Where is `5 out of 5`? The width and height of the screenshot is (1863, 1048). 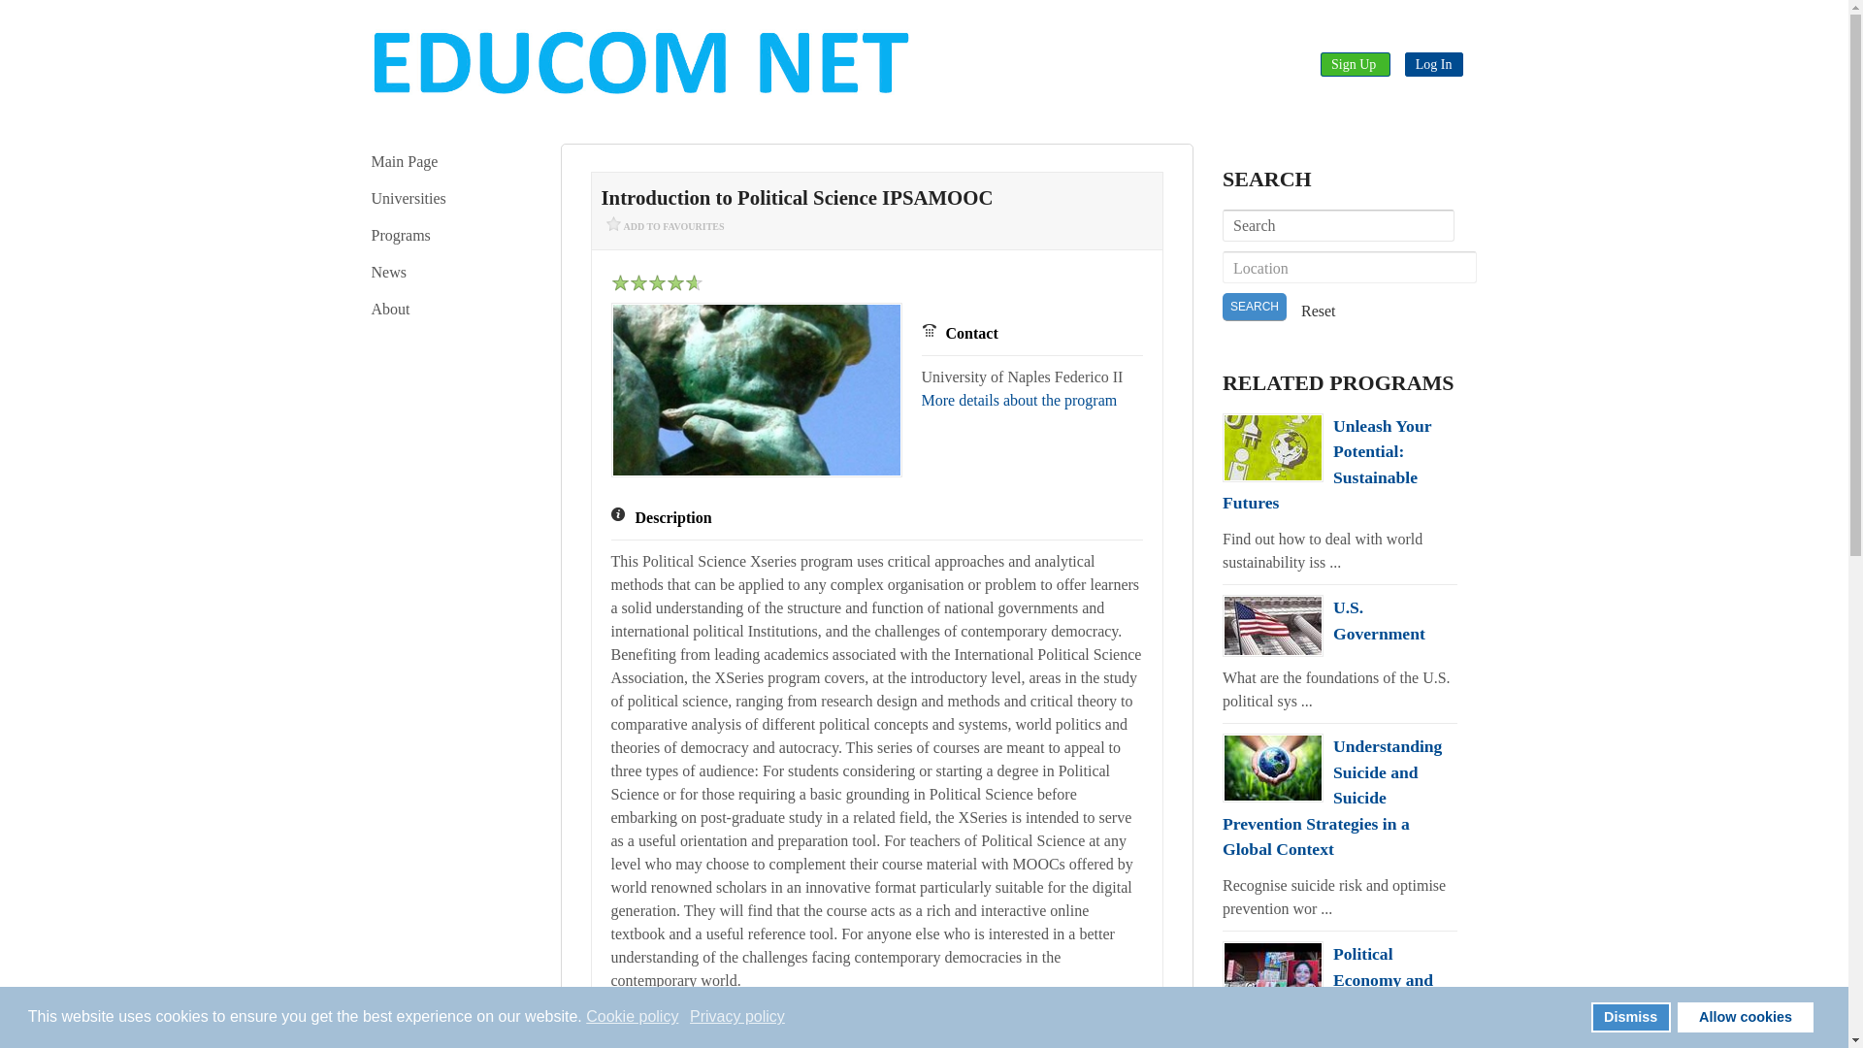
5 out of 5 is located at coordinates (657, 282).